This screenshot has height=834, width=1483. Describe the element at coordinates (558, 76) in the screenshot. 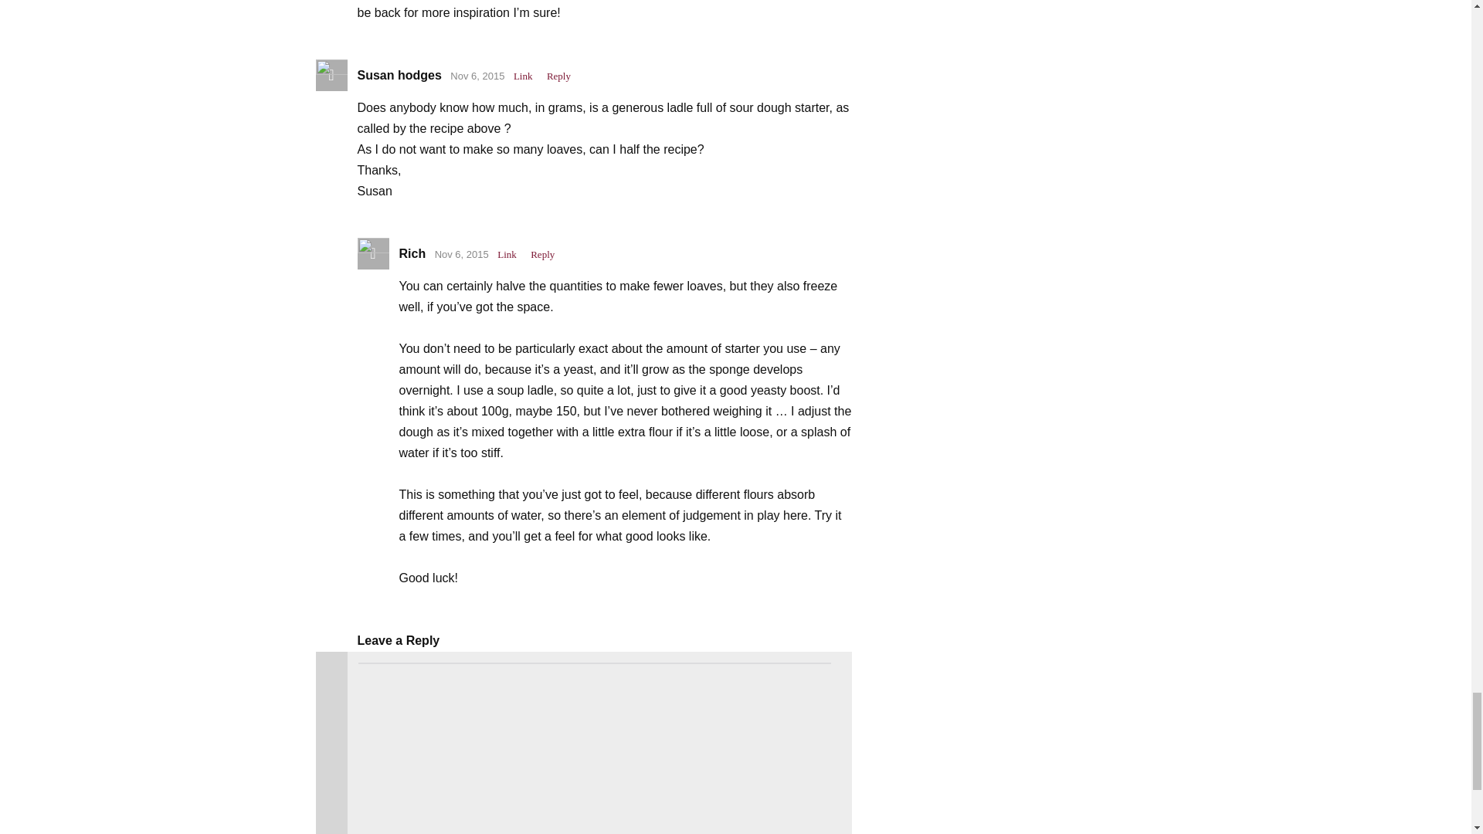

I see `Reply` at that location.